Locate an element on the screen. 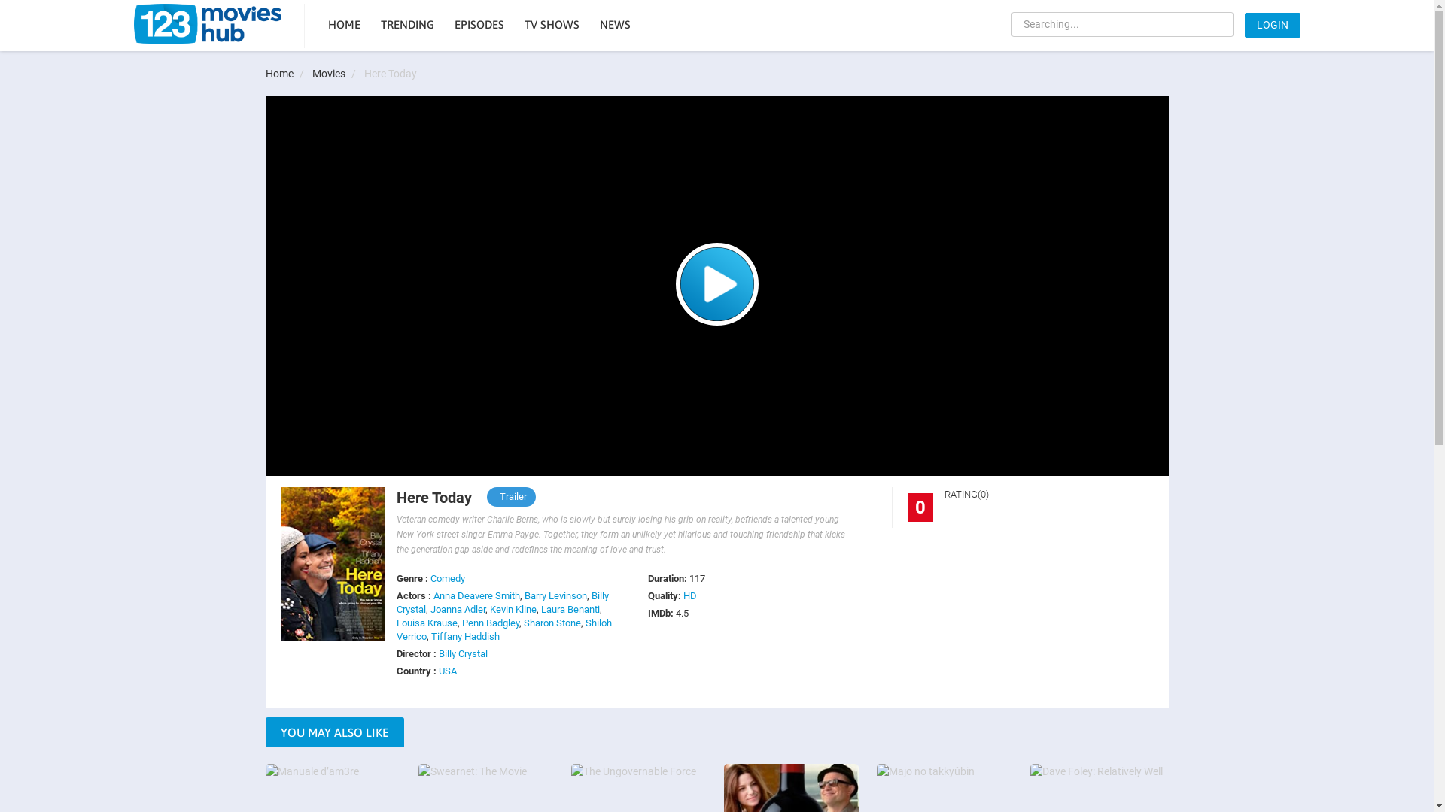  TRENDING is located at coordinates (408, 26).